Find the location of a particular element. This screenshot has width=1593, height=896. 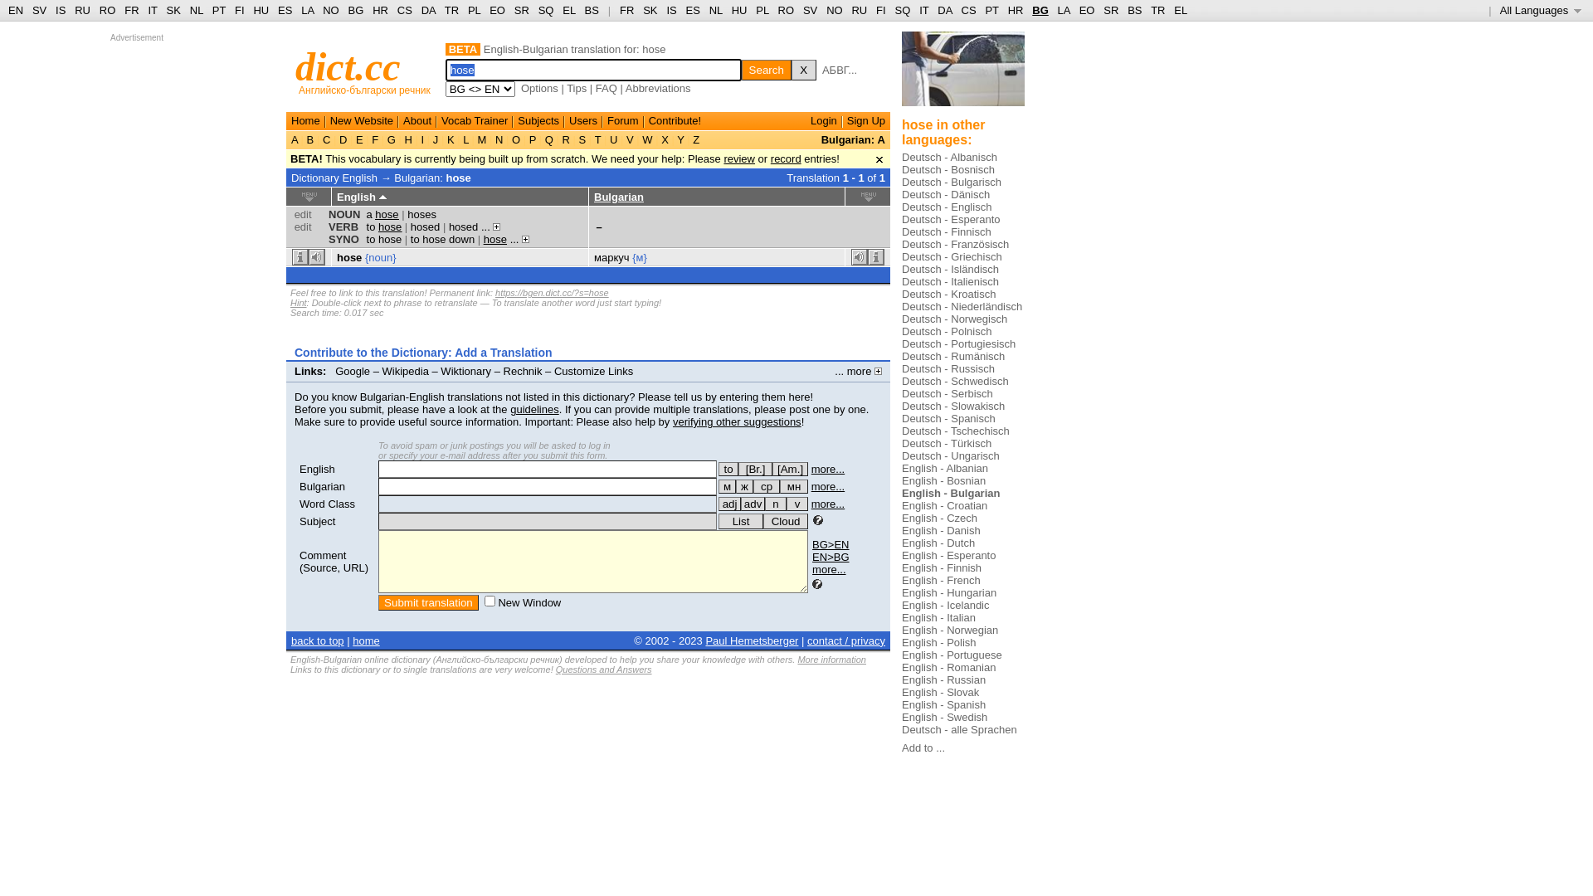

Users is located at coordinates (583, 121).